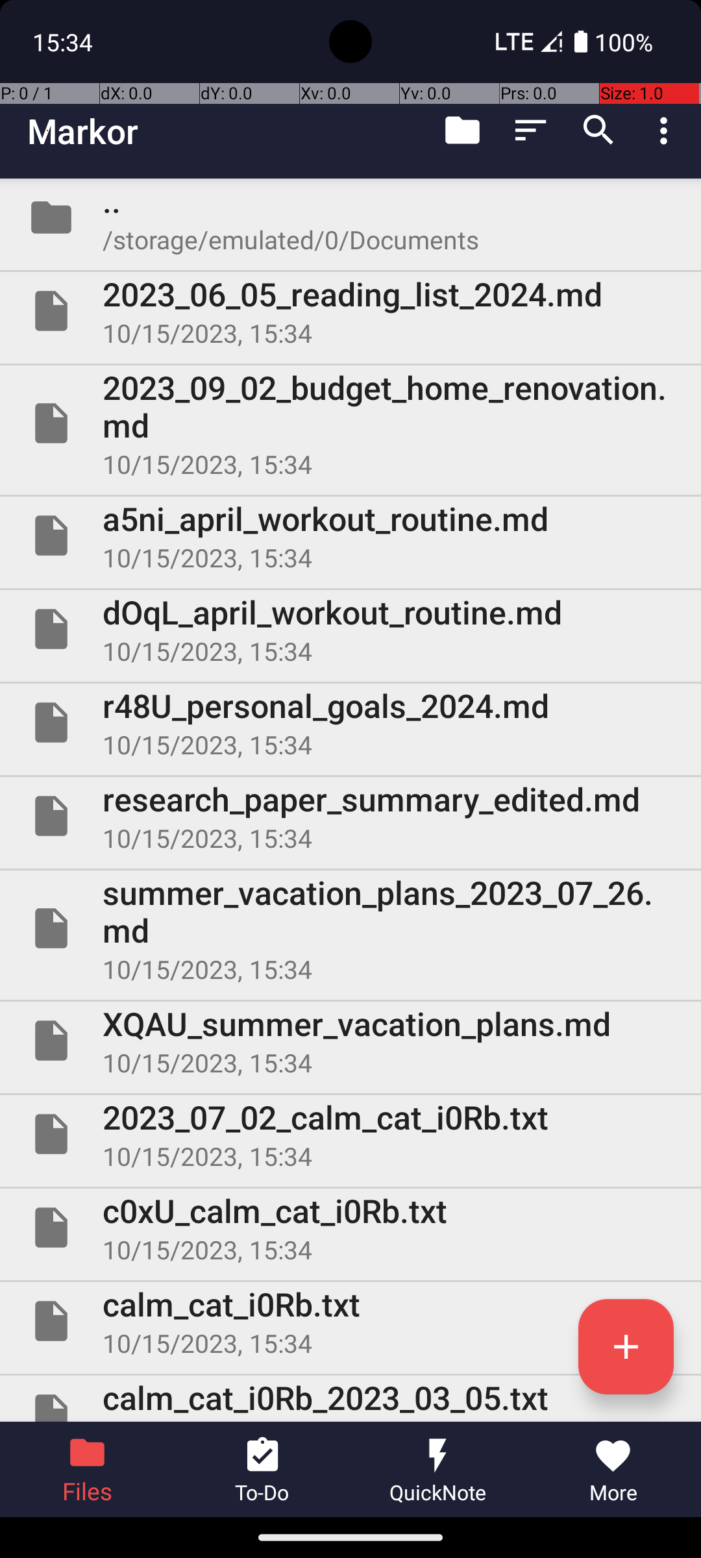  Describe the element at coordinates (350, 536) in the screenshot. I see `File a5ni_april_workout_routine.md ` at that location.